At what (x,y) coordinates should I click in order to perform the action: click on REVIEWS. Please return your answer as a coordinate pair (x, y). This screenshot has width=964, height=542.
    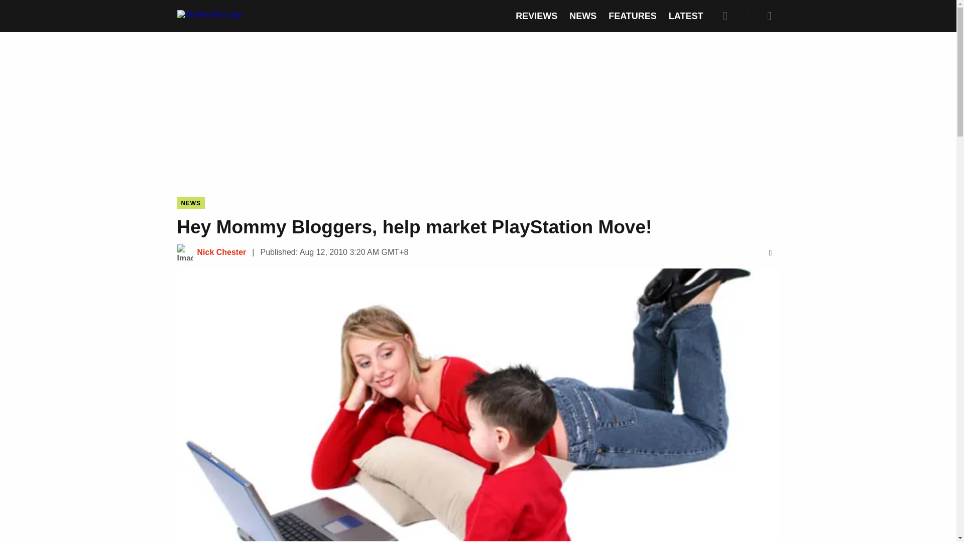
    Looking at the image, I should click on (536, 16).